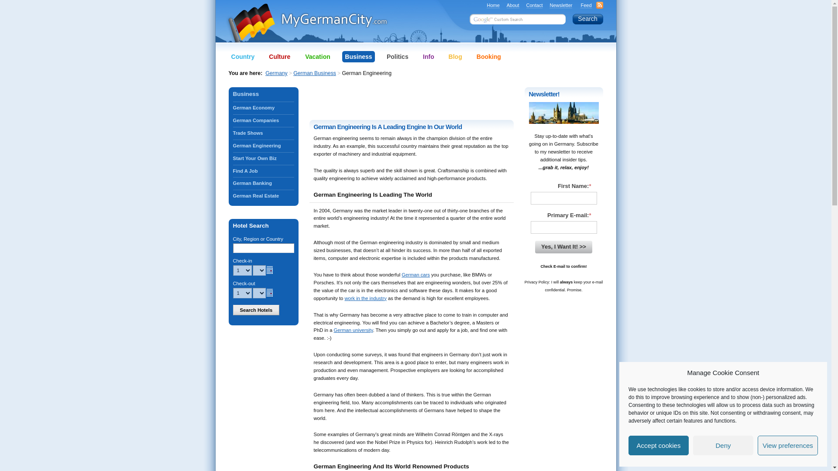  I want to click on Trade Shows, so click(263, 133).